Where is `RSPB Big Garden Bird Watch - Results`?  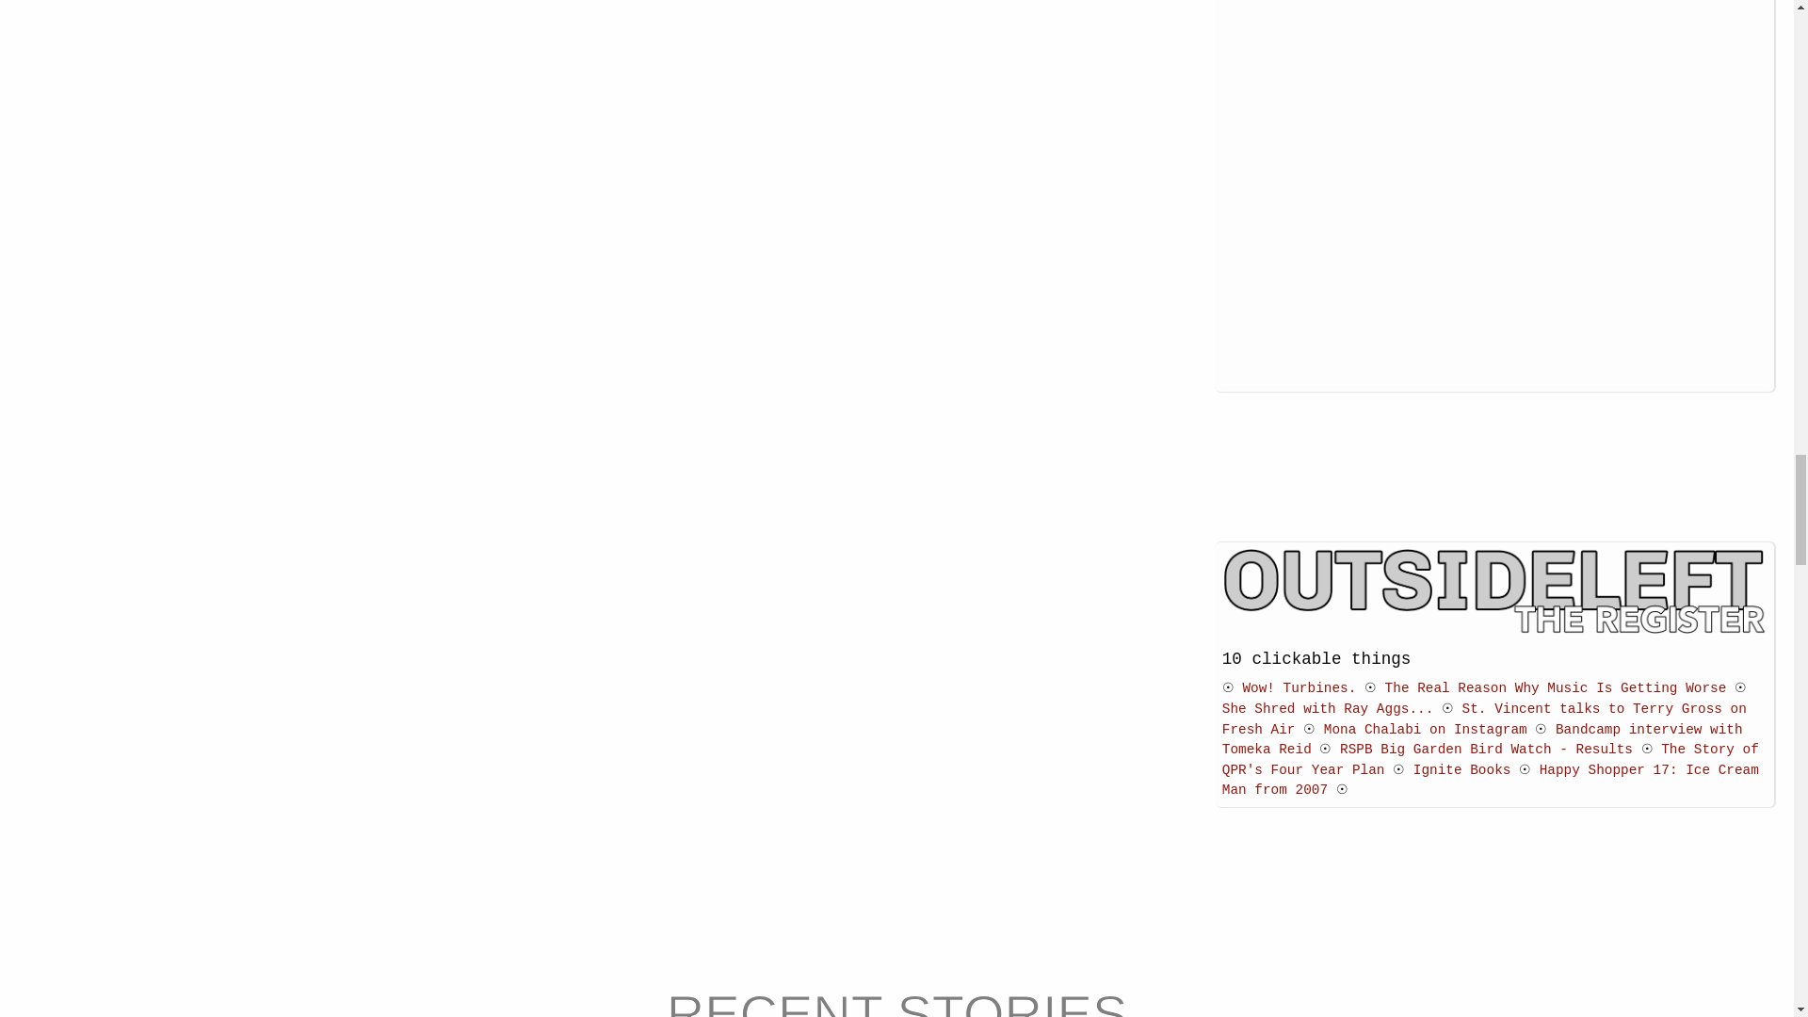 RSPB Big Garden Bird Watch - Results is located at coordinates (1486, 750).